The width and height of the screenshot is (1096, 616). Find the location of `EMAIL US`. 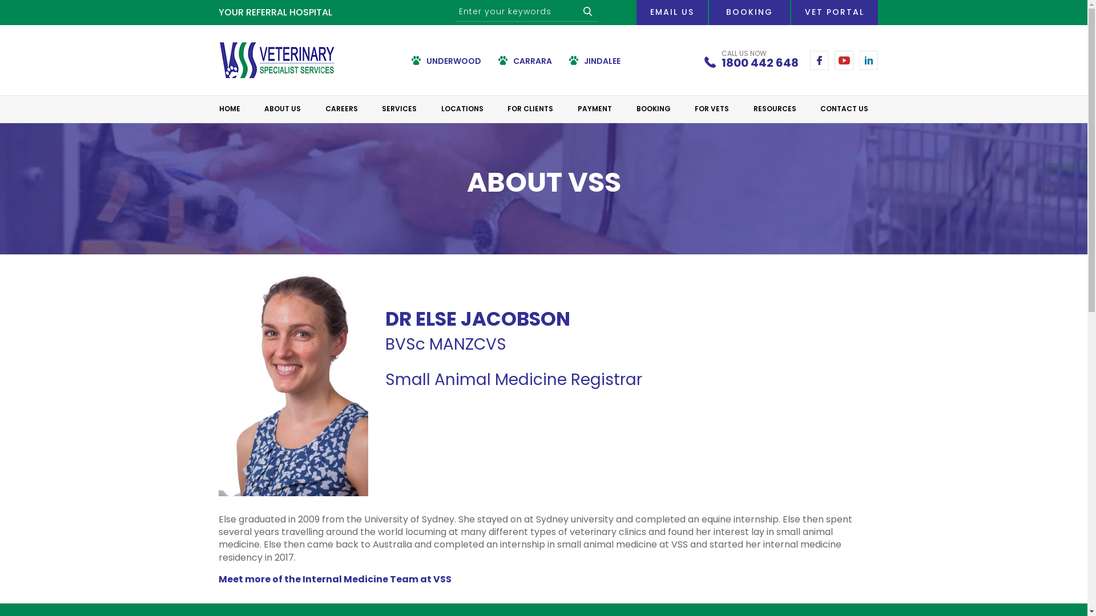

EMAIL US is located at coordinates (671, 13).